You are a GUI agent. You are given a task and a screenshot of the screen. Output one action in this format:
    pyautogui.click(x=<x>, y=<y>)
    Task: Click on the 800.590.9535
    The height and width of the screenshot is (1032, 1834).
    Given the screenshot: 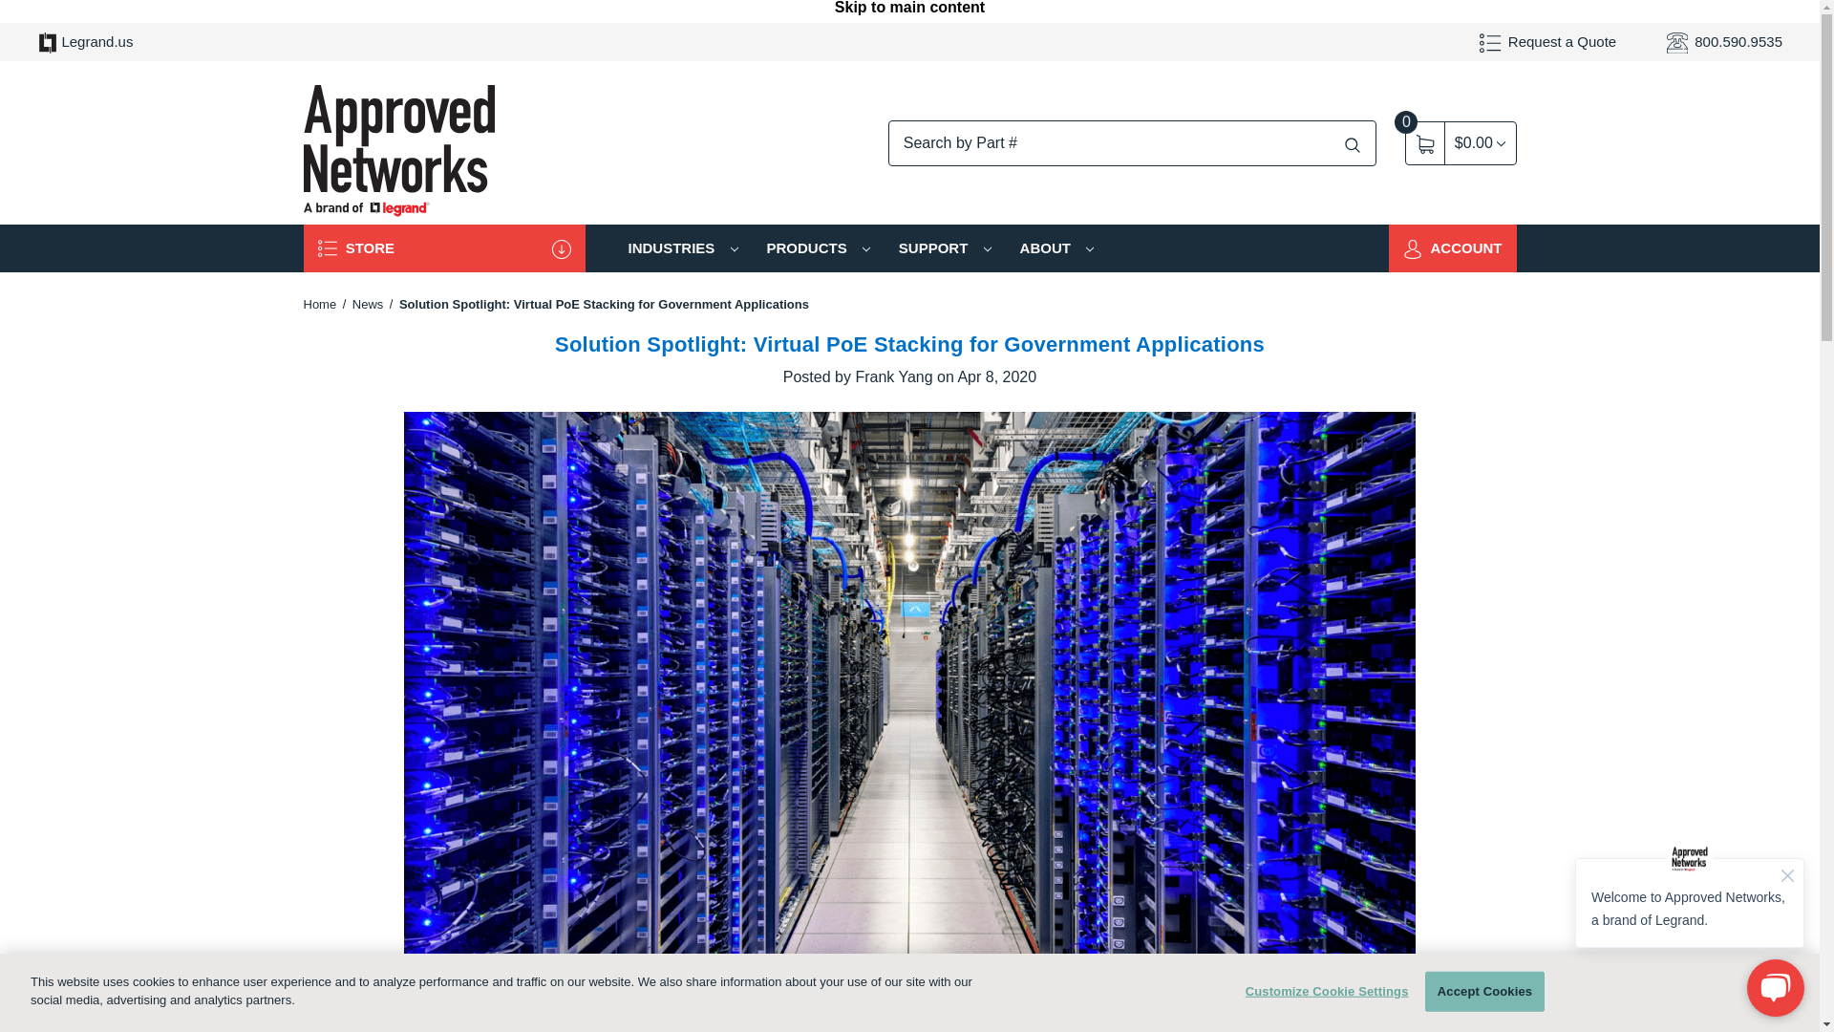 What is the action you would take?
    pyautogui.click(x=1723, y=41)
    